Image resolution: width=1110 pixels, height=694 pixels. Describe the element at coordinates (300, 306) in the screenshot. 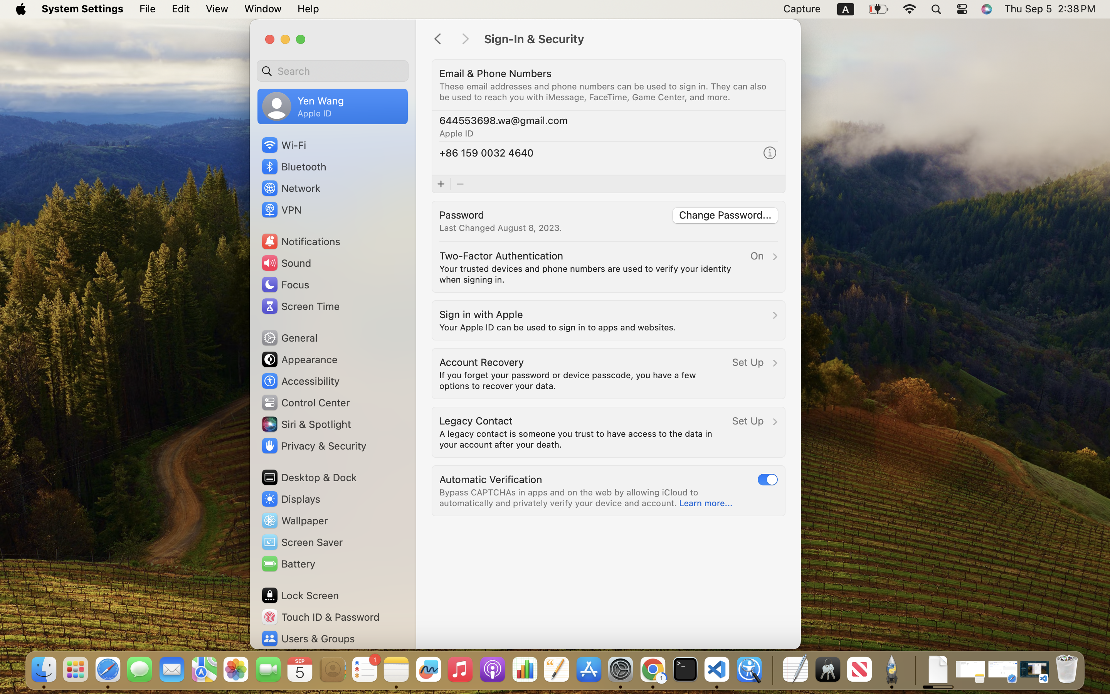

I see `Screen Time` at that location.